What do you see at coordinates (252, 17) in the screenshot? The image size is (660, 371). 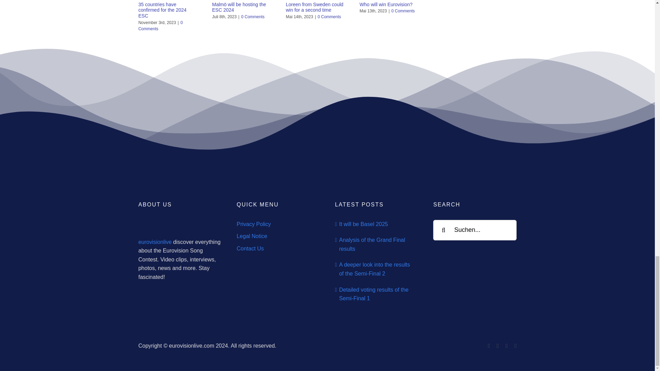 I see `0 Comments` at bounding box center [252, 17].